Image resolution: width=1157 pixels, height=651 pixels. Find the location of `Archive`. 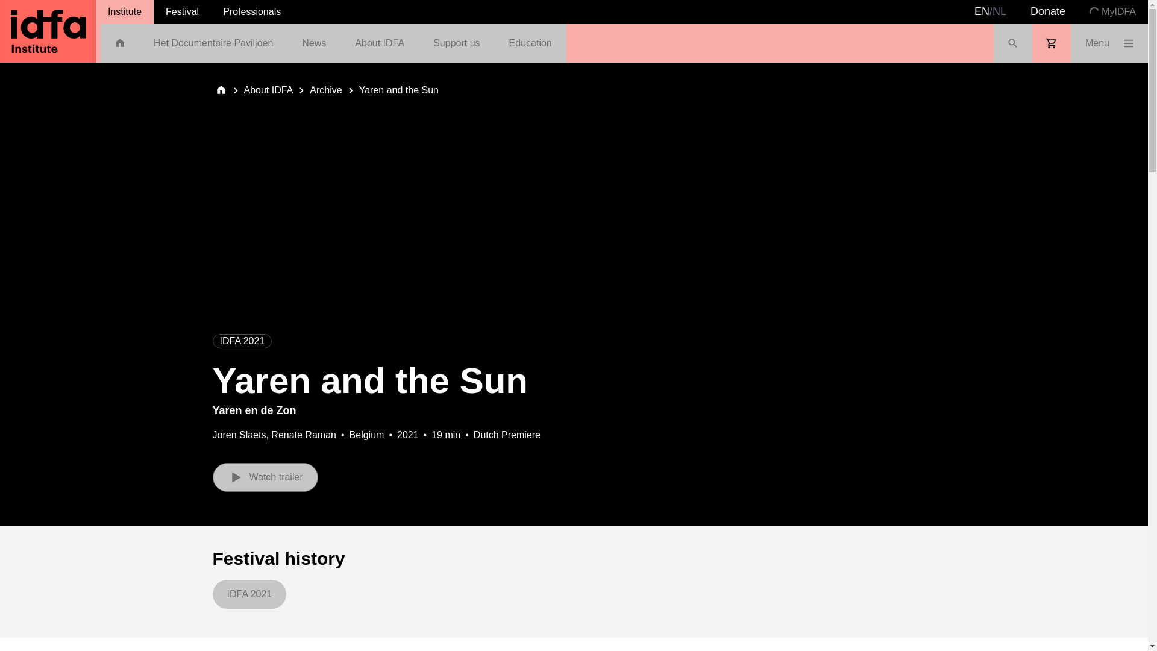

Archive is located at coordinates (325, 90).